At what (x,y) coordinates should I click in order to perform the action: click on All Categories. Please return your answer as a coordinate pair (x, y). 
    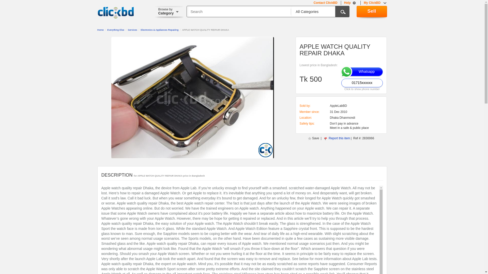
    Looking at the image, I should click on (311, 12).